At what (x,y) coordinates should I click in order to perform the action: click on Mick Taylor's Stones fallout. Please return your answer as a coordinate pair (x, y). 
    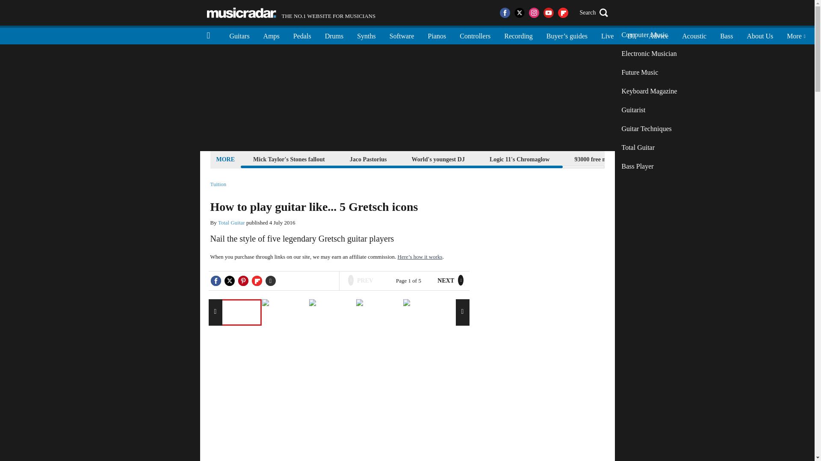
    Looking at the image, I should click on (289, 159).